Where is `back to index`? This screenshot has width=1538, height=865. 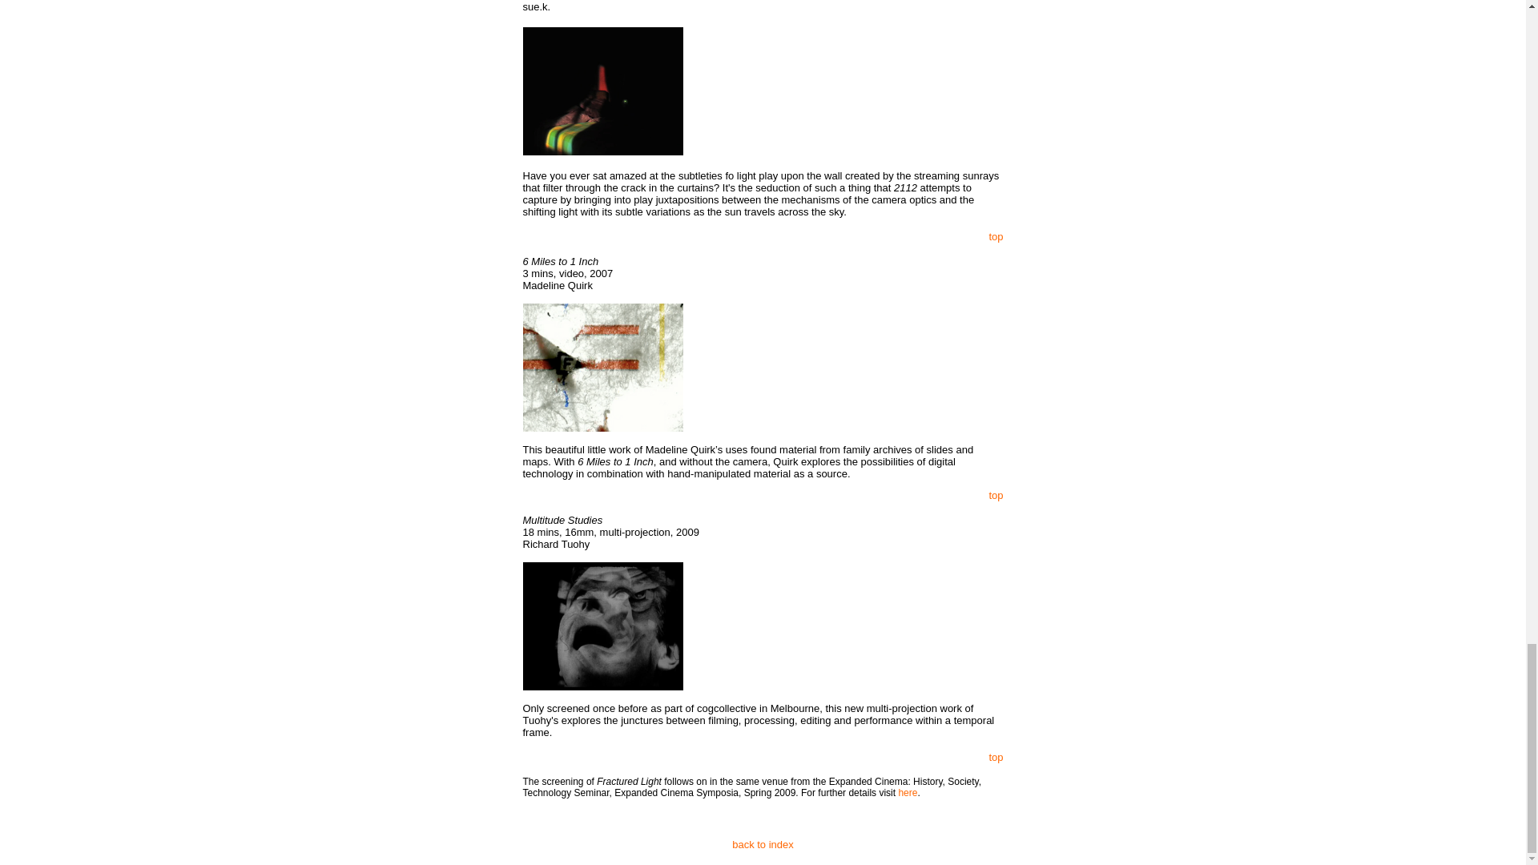 back to index is located at coordinates (763, 844).